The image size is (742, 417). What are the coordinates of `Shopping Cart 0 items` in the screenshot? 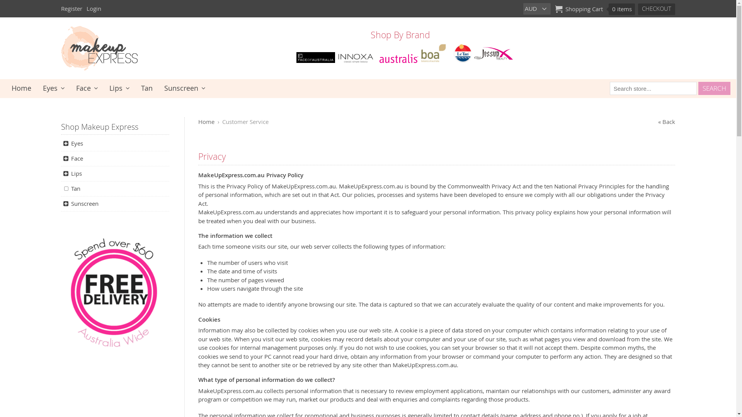 It's located at (595, 8).